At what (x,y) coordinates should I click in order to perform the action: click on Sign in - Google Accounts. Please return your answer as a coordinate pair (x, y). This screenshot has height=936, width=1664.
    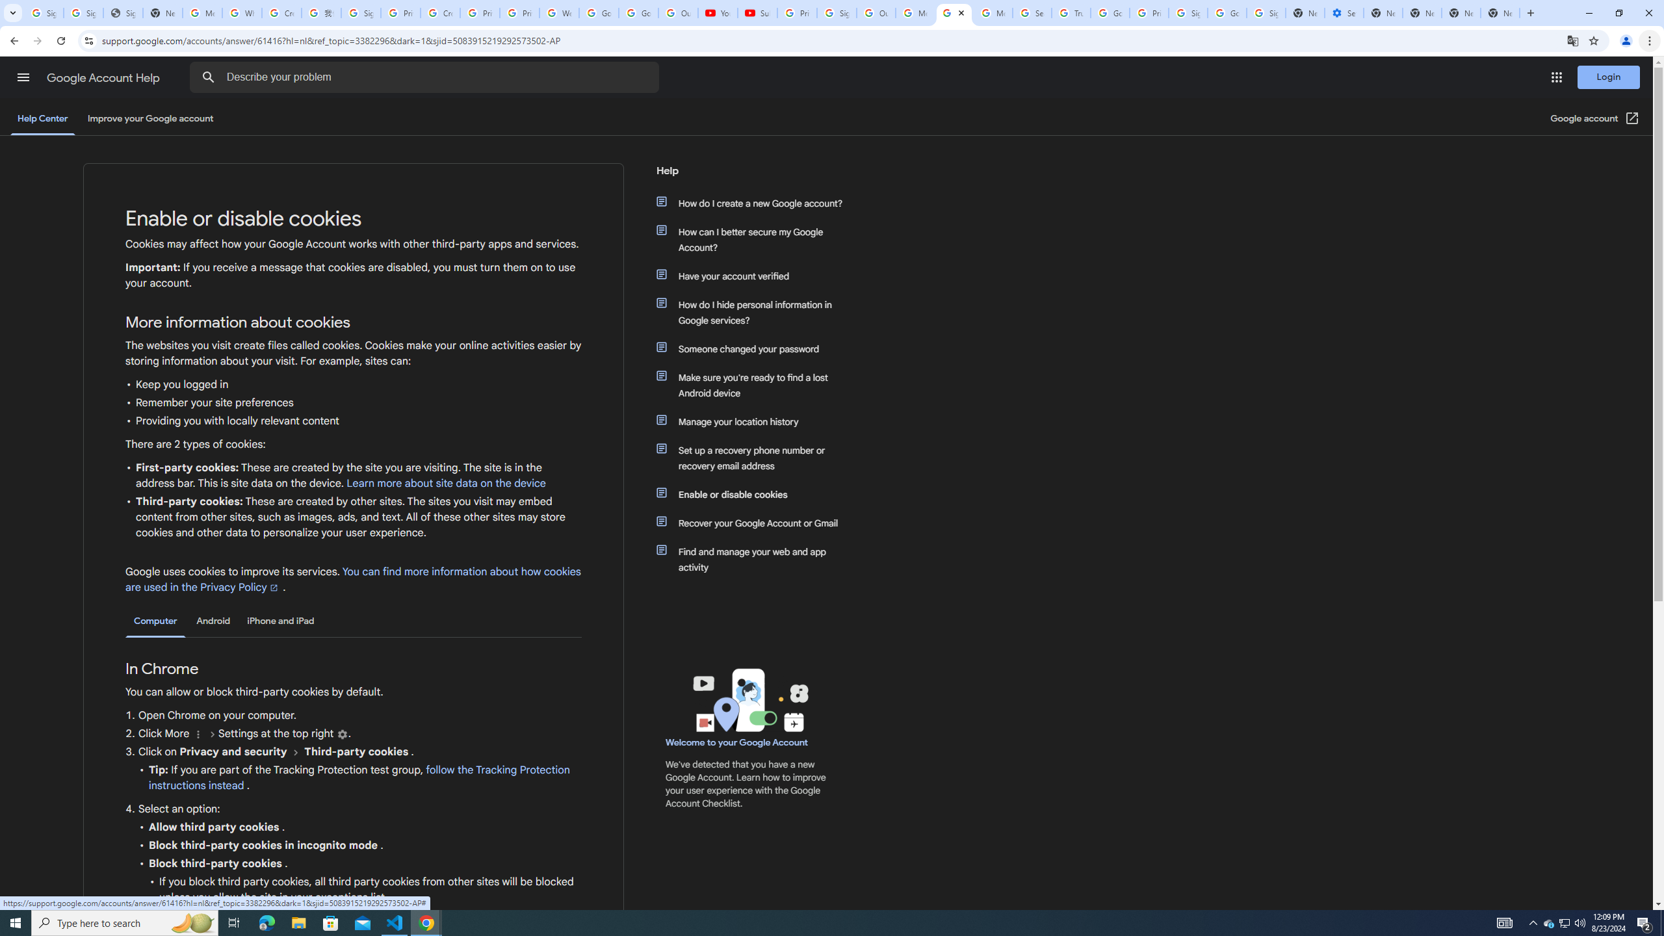
    Looking at the image, I should click on (837, 13).